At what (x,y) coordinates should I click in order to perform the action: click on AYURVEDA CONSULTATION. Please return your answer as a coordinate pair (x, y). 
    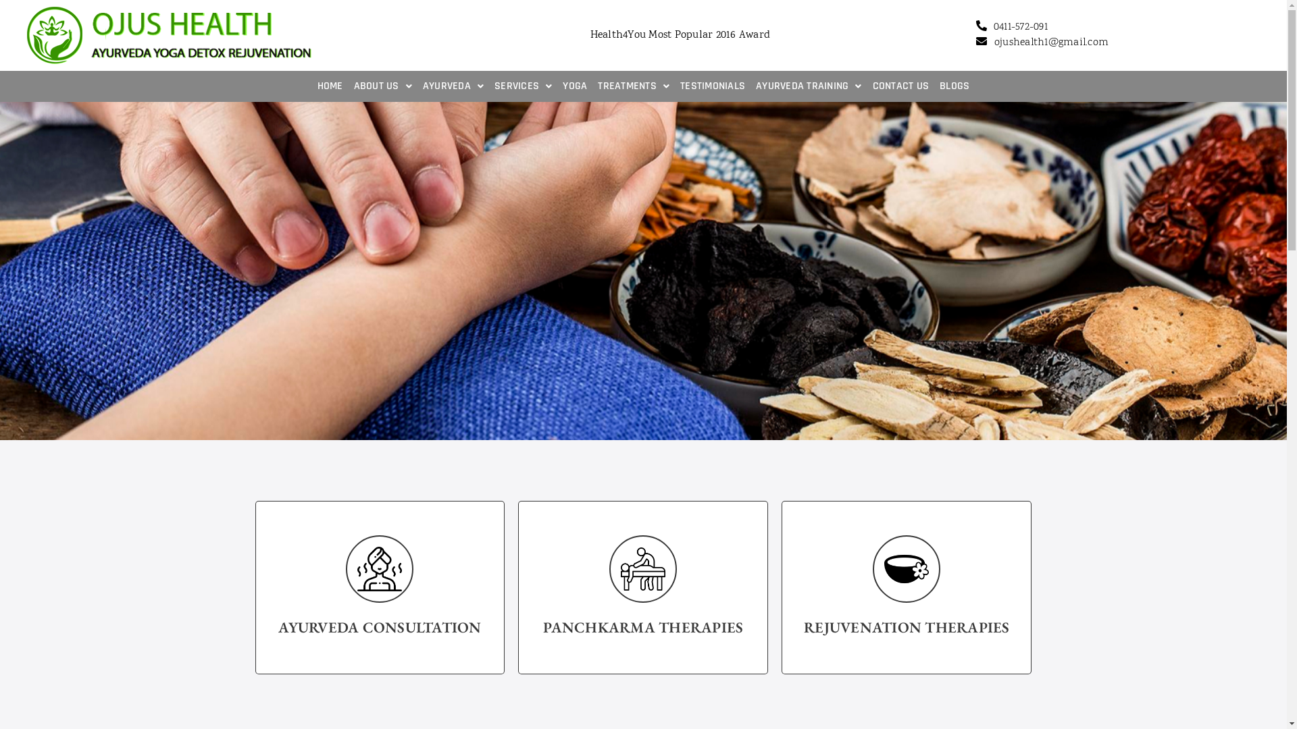
    Looking at the image, I should click on (380, 587).